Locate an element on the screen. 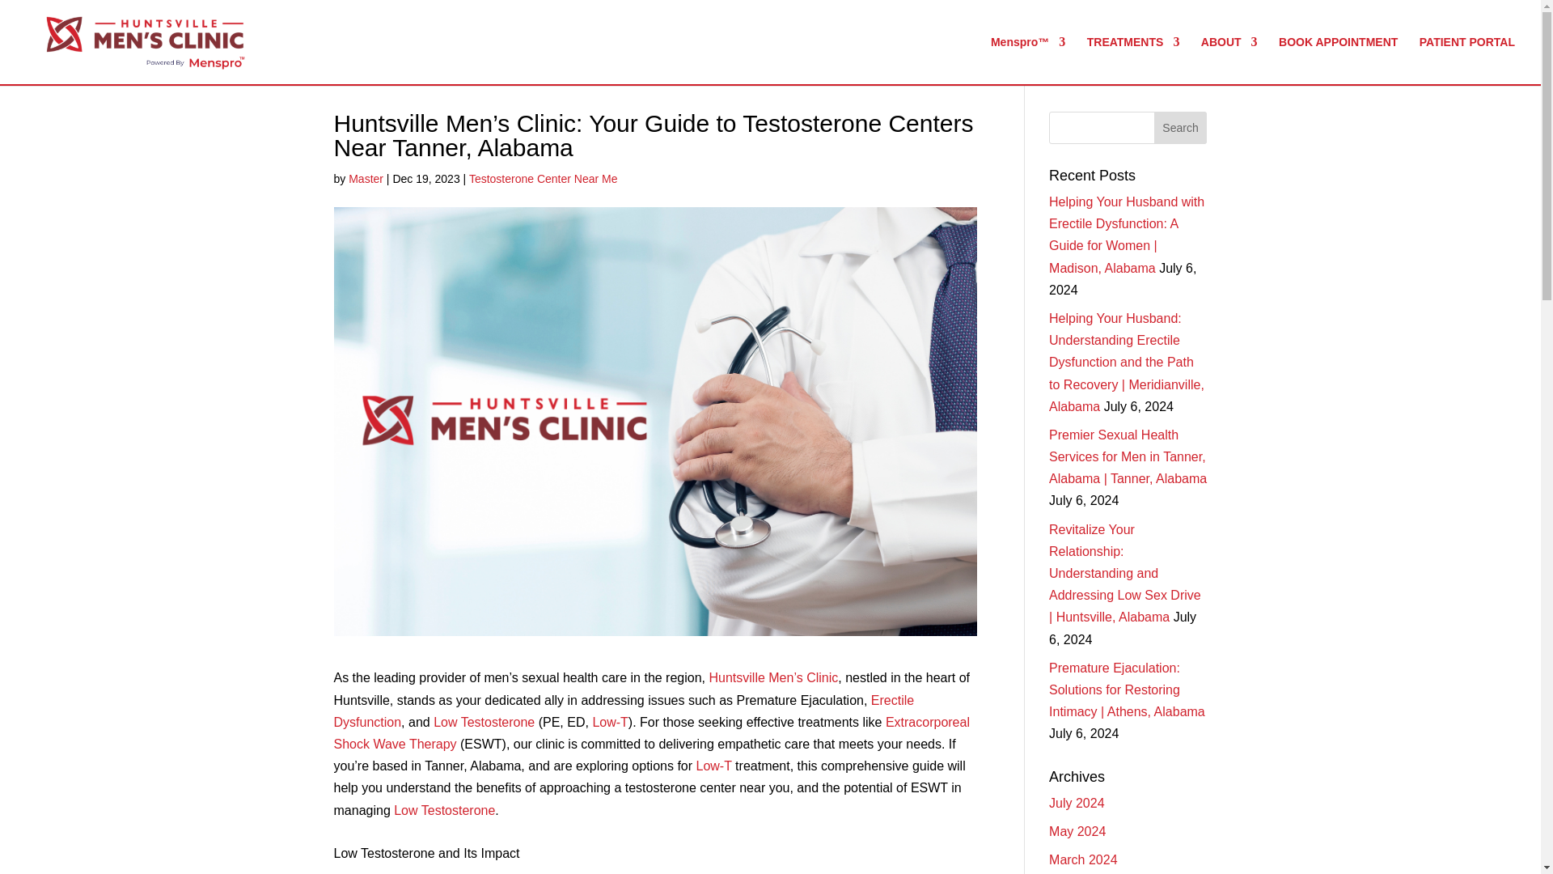  LOW-T LINK is located at coordinates (383, 872).